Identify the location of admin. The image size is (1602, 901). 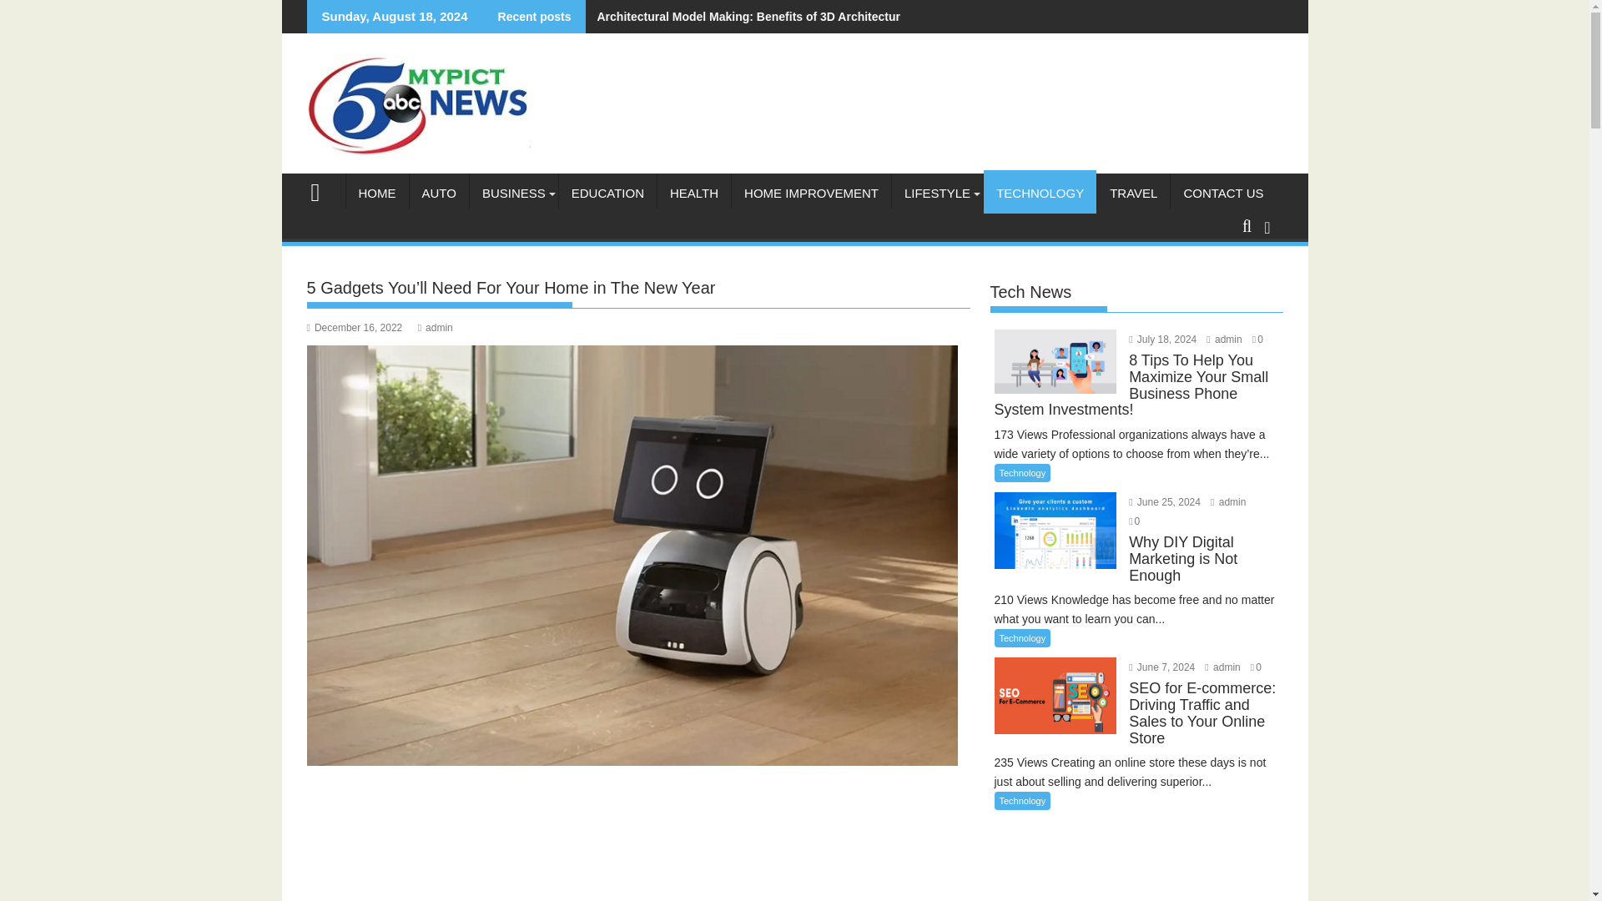
(436, 327).